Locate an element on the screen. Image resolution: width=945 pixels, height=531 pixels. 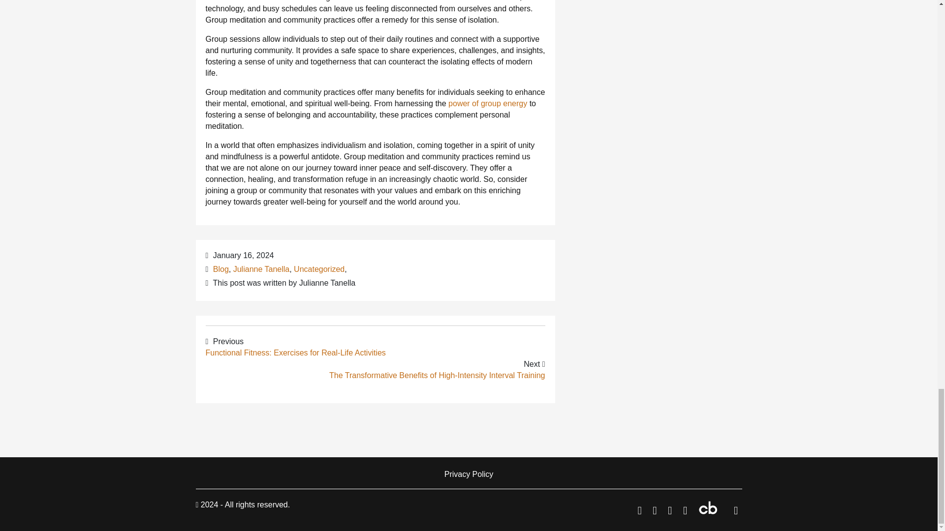
Blog is located at coordinates (220, 269).